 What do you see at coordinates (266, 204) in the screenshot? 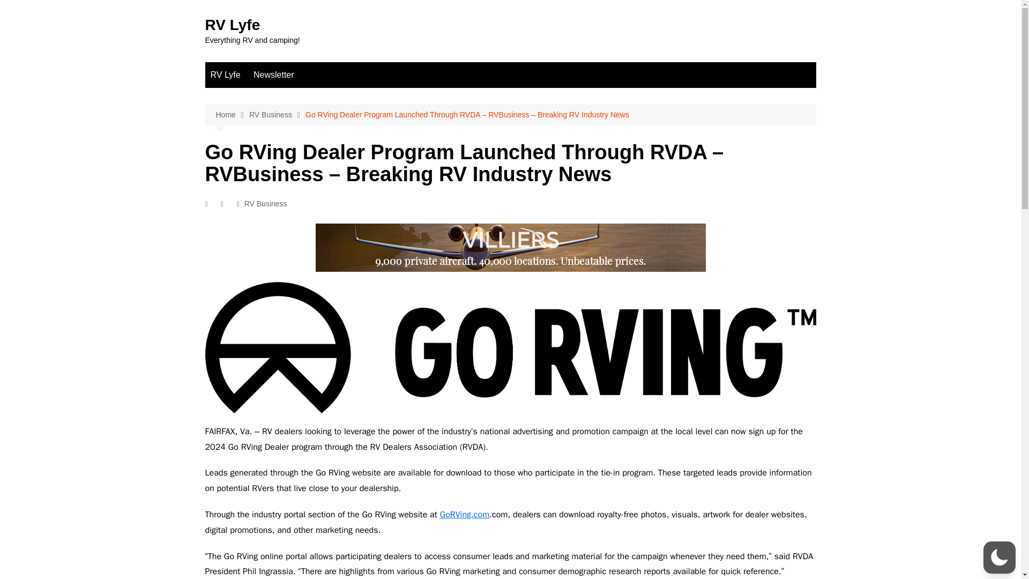
I see `RV Business` at bounding box center [266, 204].